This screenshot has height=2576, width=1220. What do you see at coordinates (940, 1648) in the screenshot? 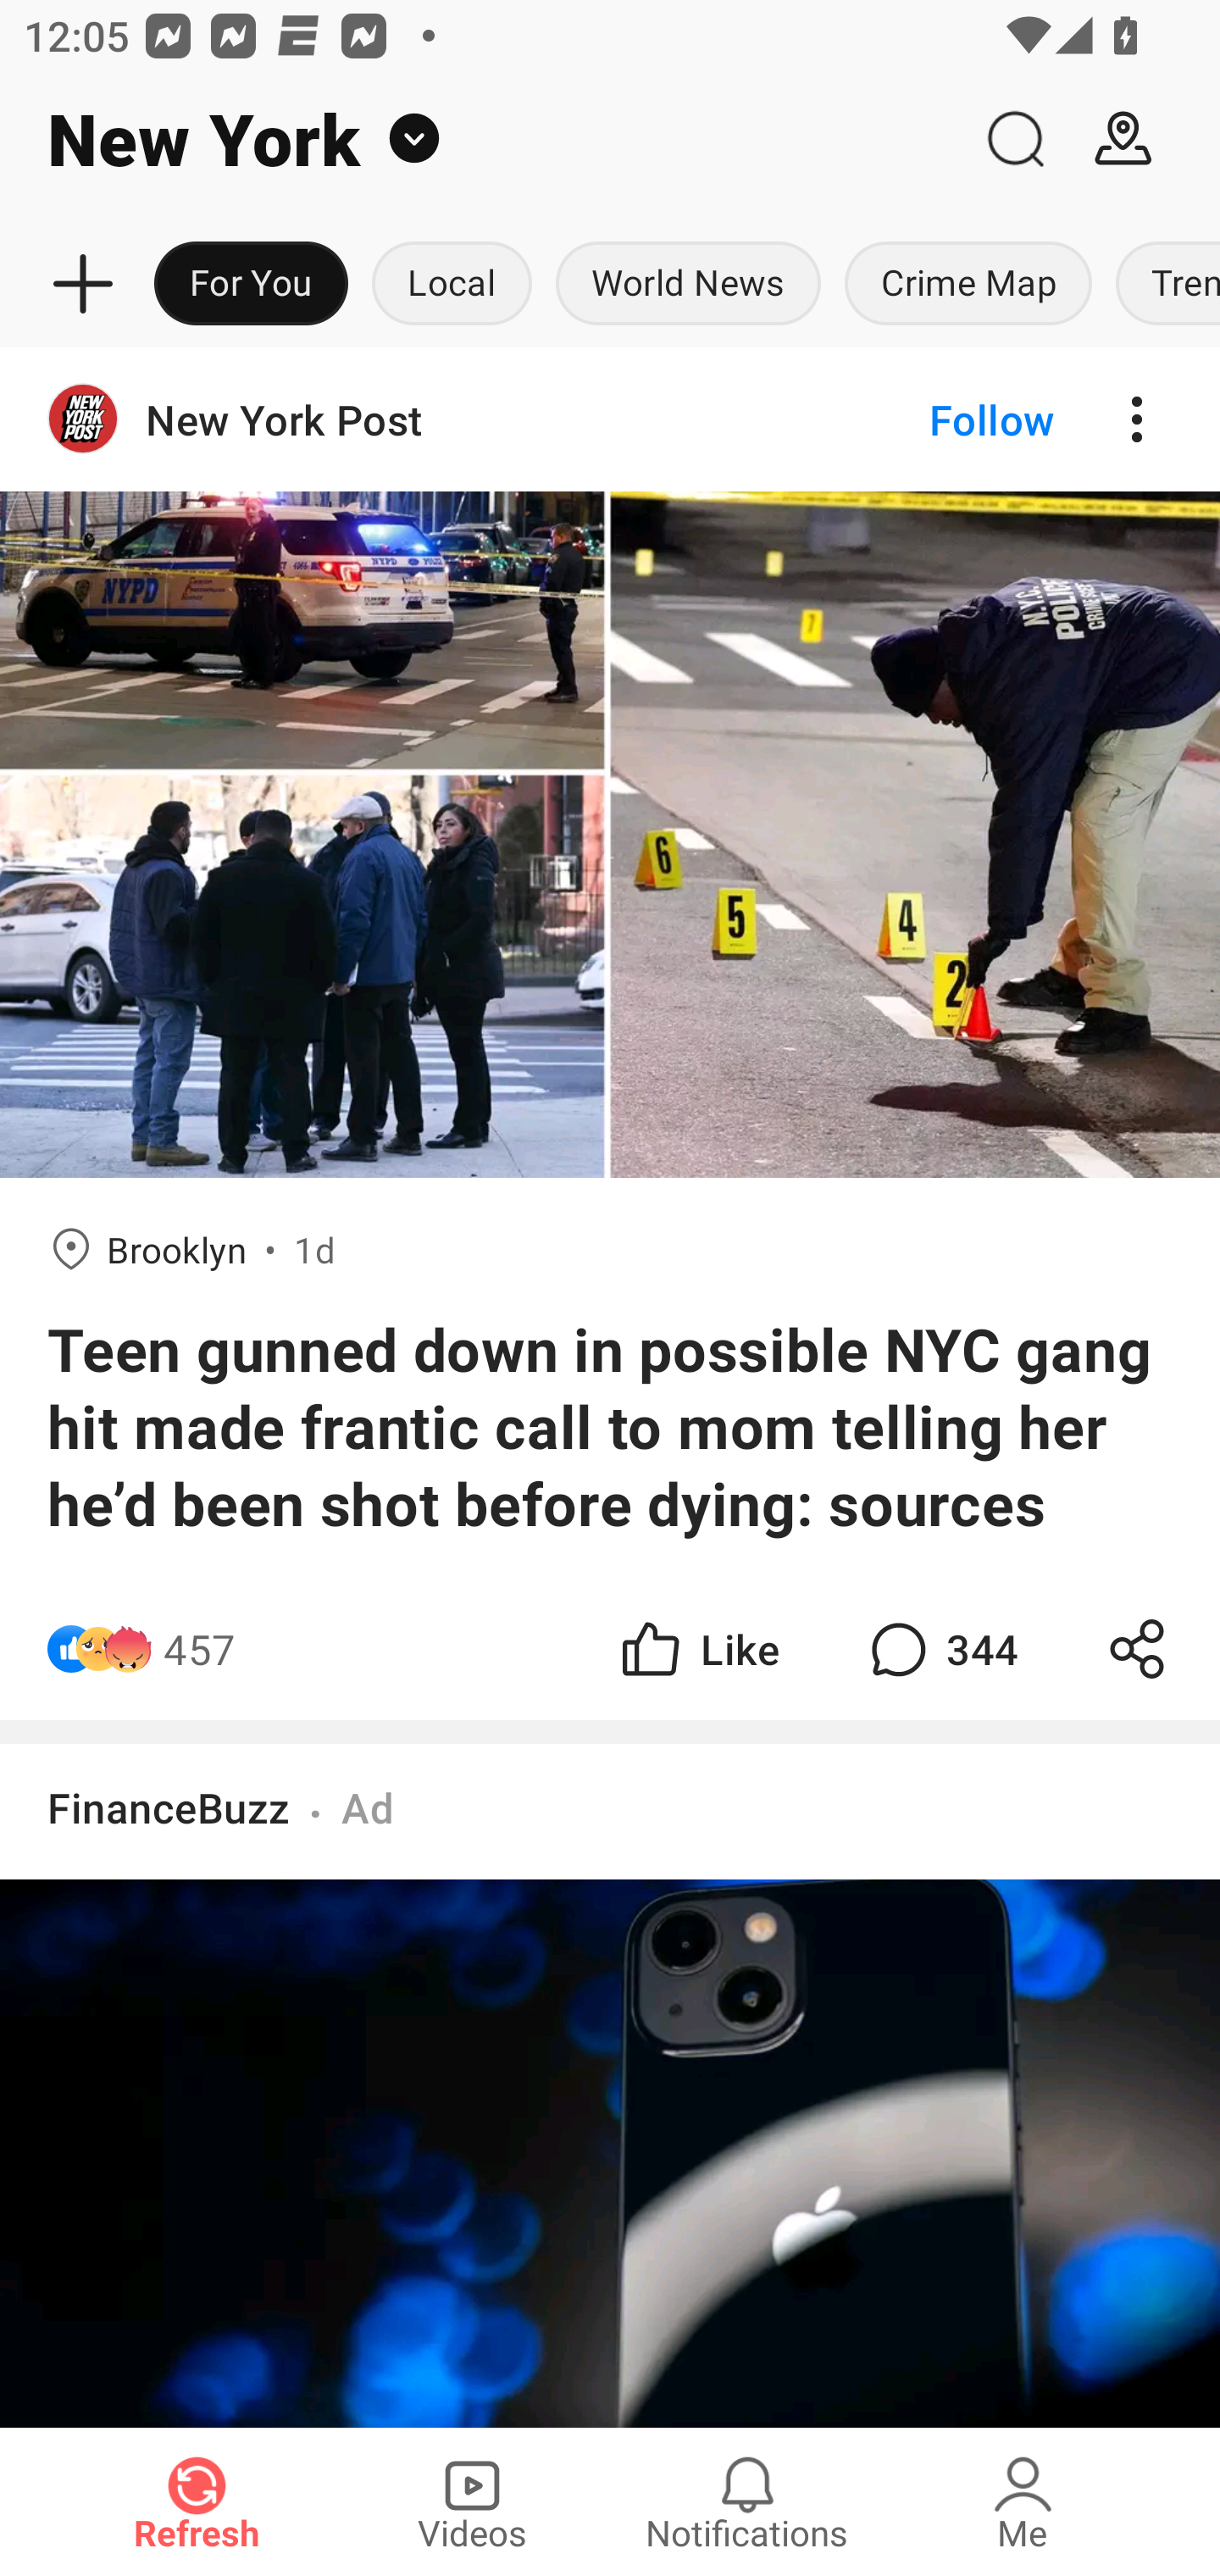
I see `344` at bounding box center [940, 1648].